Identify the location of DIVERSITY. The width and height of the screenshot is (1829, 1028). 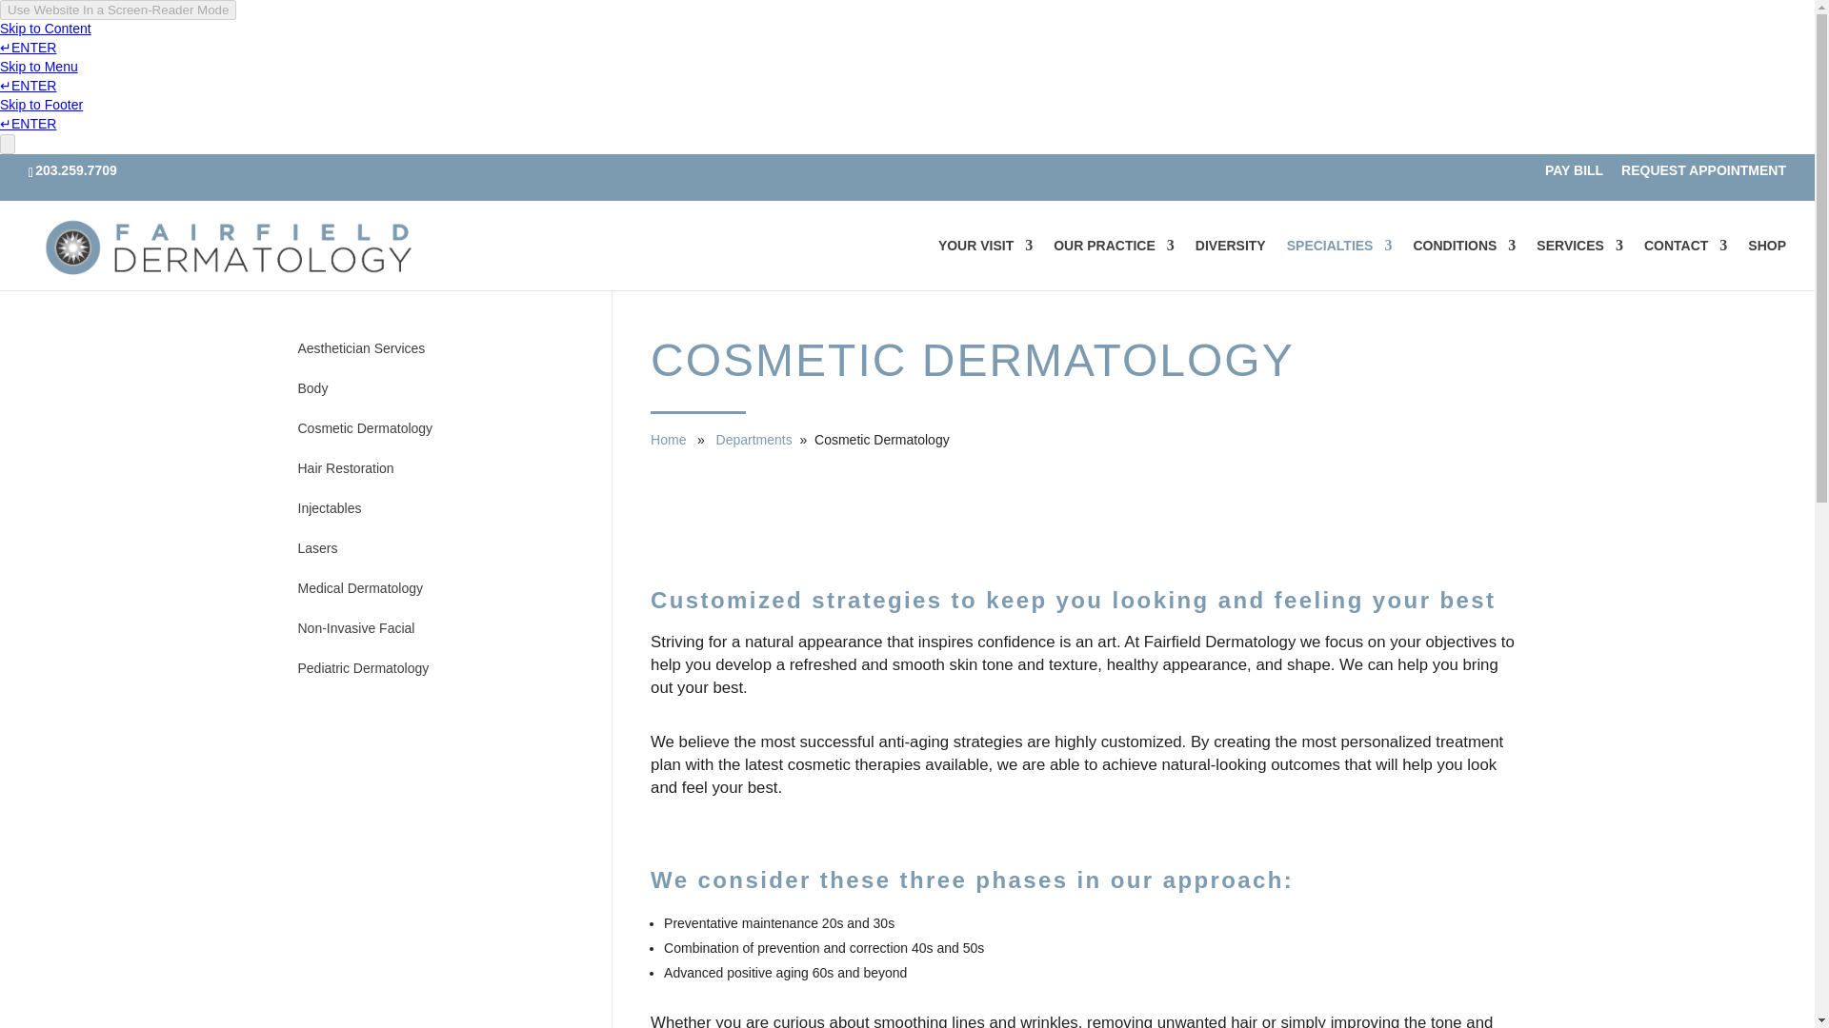
(1231, 264).